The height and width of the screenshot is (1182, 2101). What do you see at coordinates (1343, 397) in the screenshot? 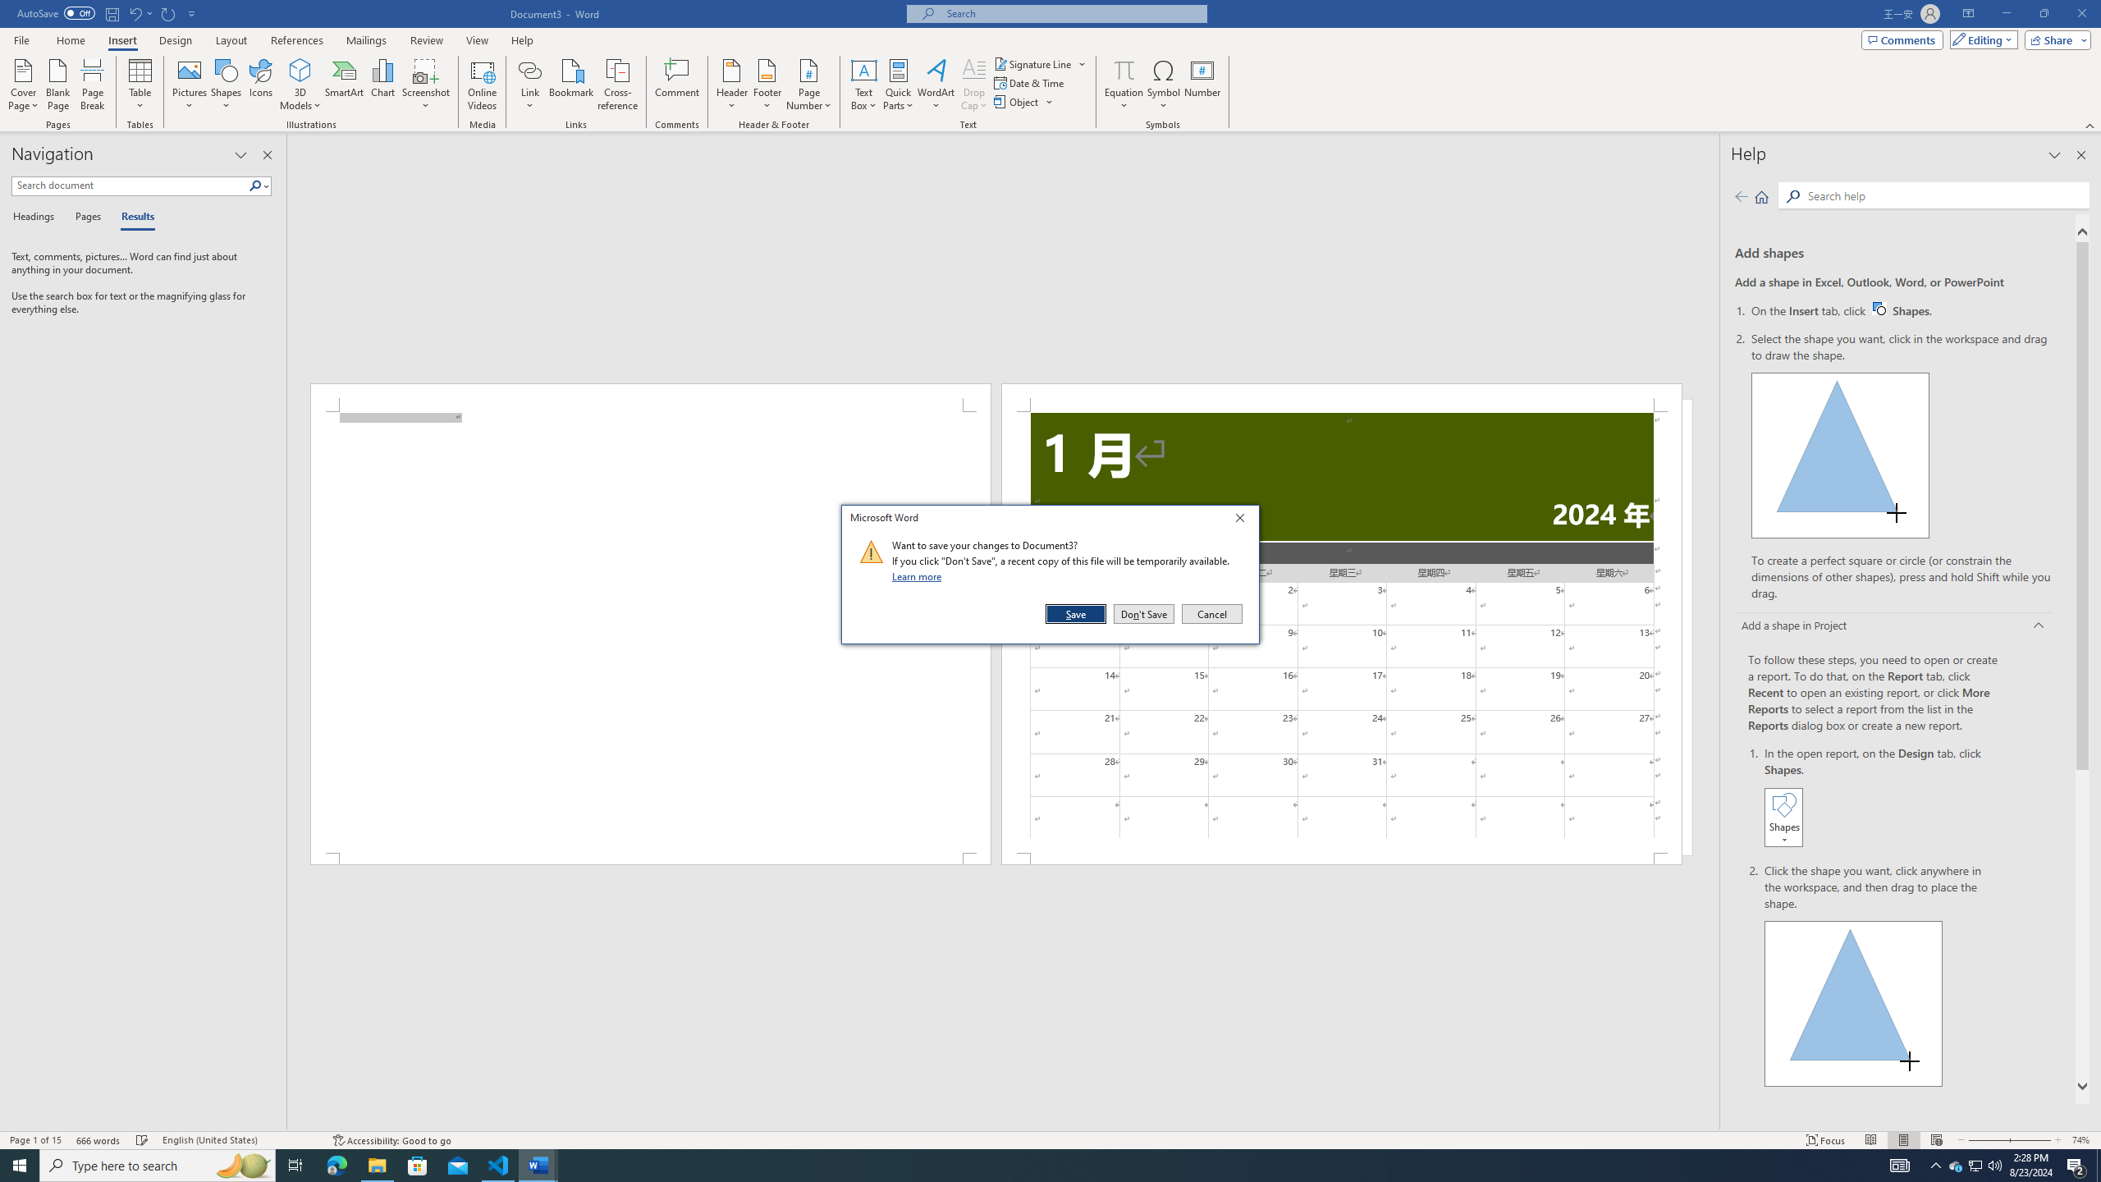
I see `Design` at bounding box center [1343, 397].